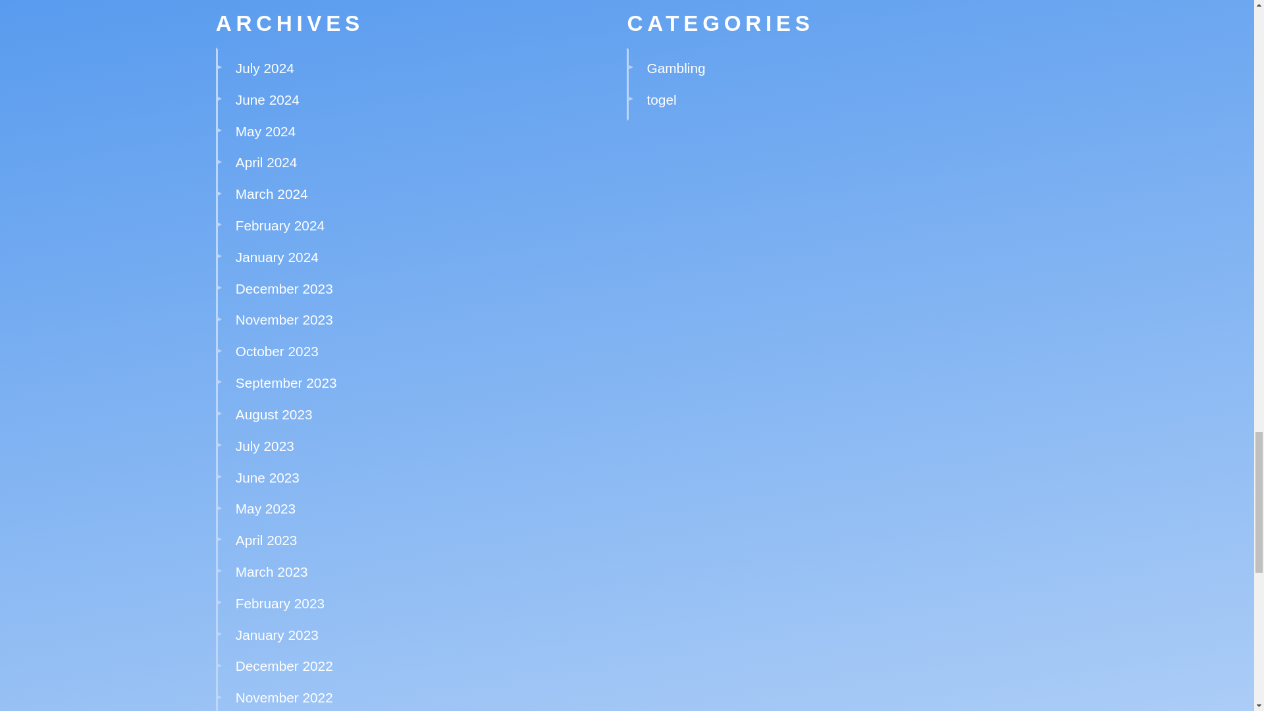 The width and height of the screenshot is (1264, 711). What do you see at coordinates (284, 666) in the screenshot?
I see `December 2022` at bounding box center [284, 666].